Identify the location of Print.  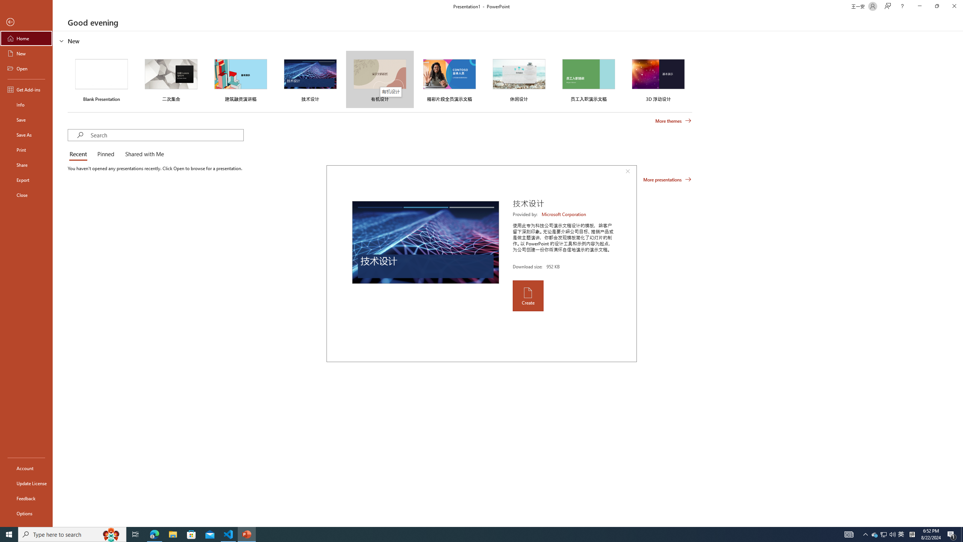
(26, 149).